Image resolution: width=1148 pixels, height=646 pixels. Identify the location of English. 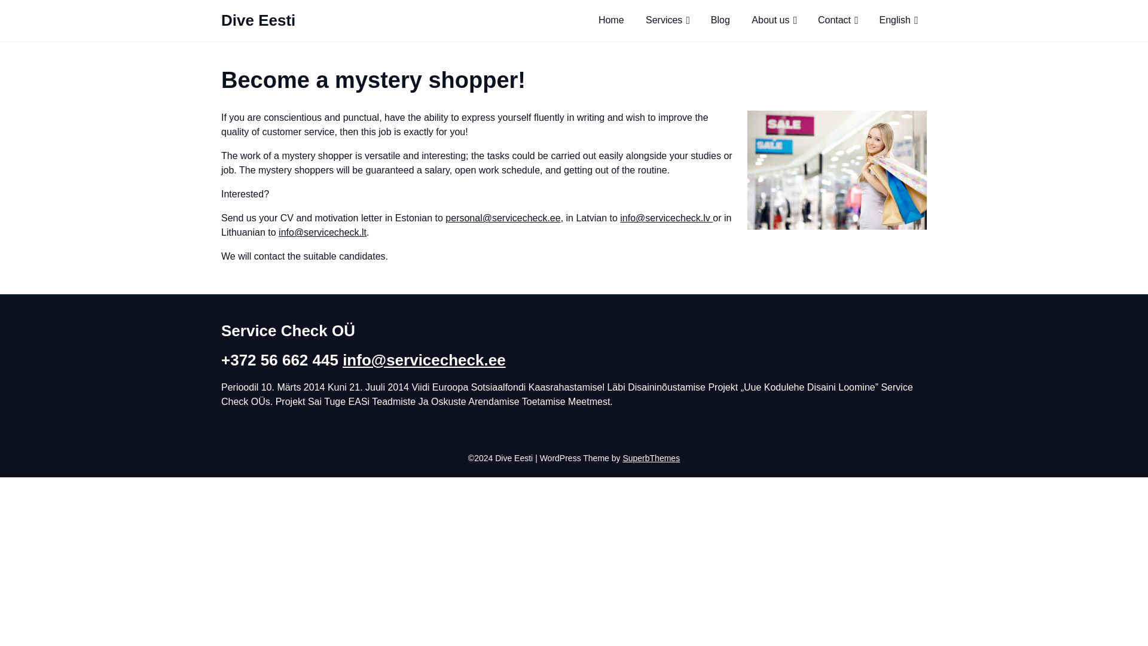
(895, 20).